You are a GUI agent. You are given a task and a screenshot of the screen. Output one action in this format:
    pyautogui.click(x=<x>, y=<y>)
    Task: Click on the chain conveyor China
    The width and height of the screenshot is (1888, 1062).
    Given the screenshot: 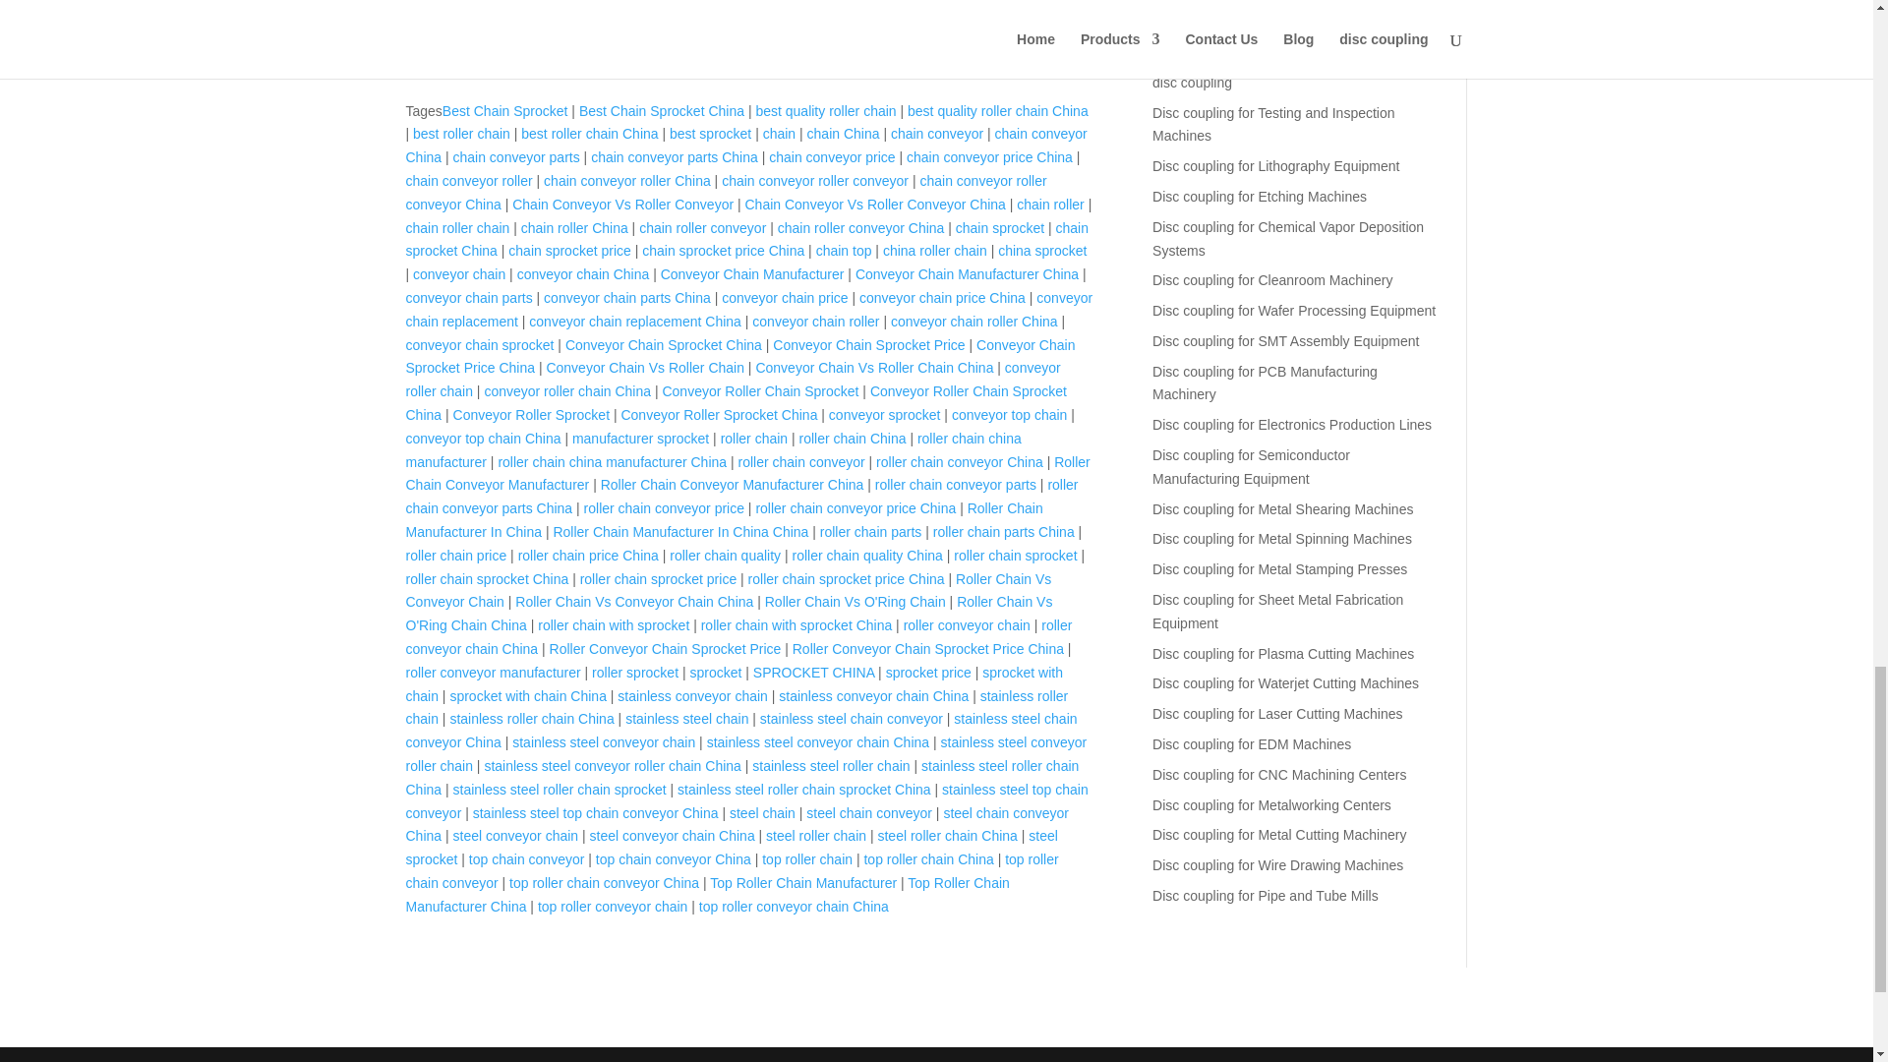 What is the action you would take?
    pyautogui.click(x=745, y=146)
    